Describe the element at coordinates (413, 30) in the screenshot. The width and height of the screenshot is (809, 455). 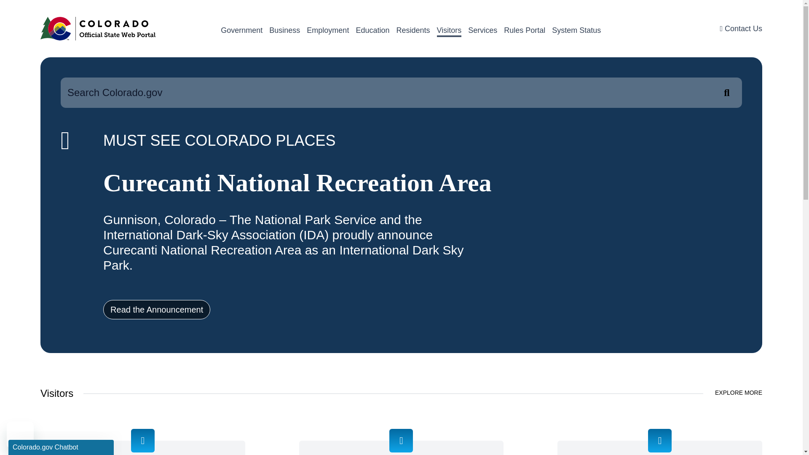
I see `Residents` at that location.